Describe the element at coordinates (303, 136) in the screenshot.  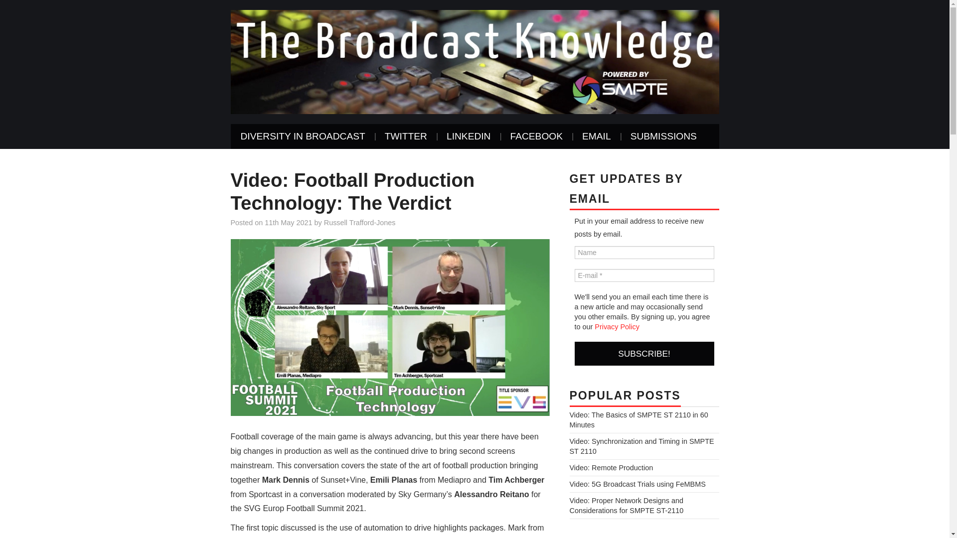
I see `DIVERSITY IN BROADCAST` at that location.